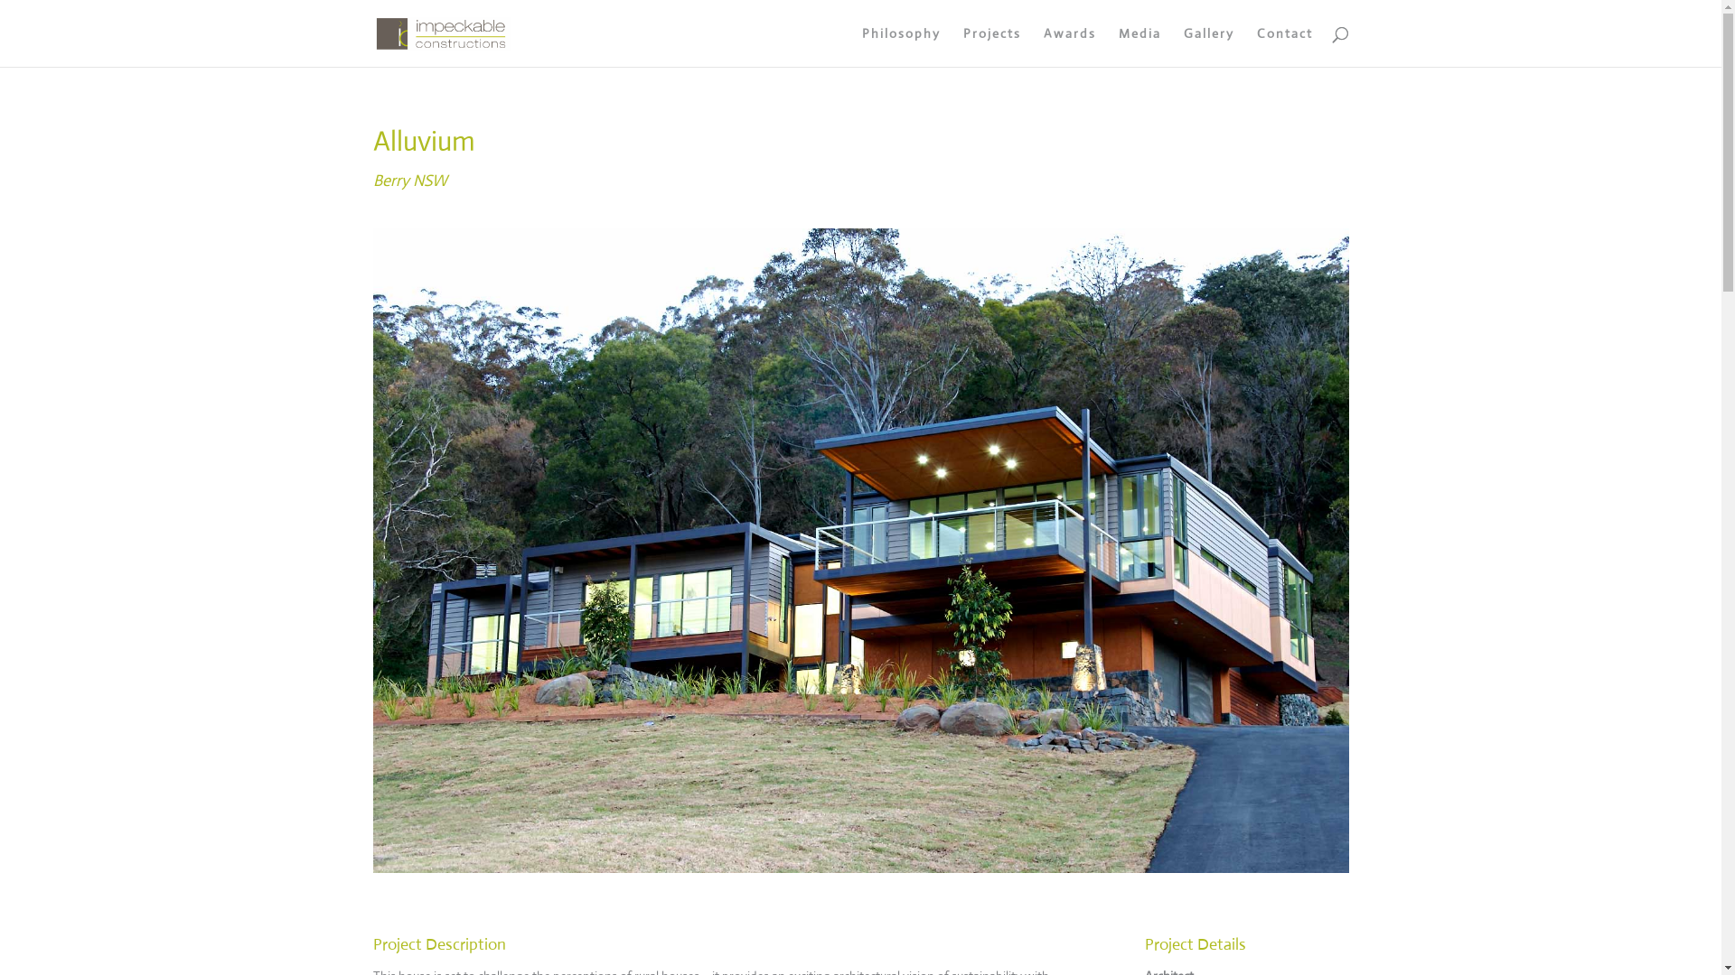 The width and height of the screenshot is (1735, 975). What do you see at coordinates (1284, 47) in the screenshot?
I see `Contact` at bounding box center [1284, 47].